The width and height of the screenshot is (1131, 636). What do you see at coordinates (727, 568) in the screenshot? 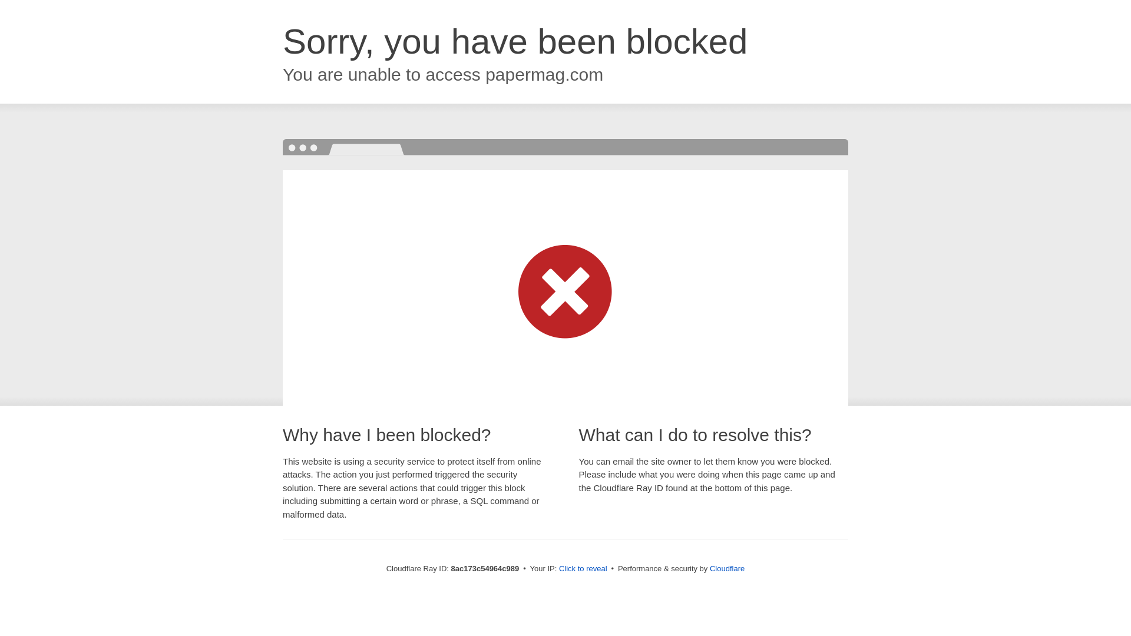
I see `Cloudflare` at bounding box center [727, 568].